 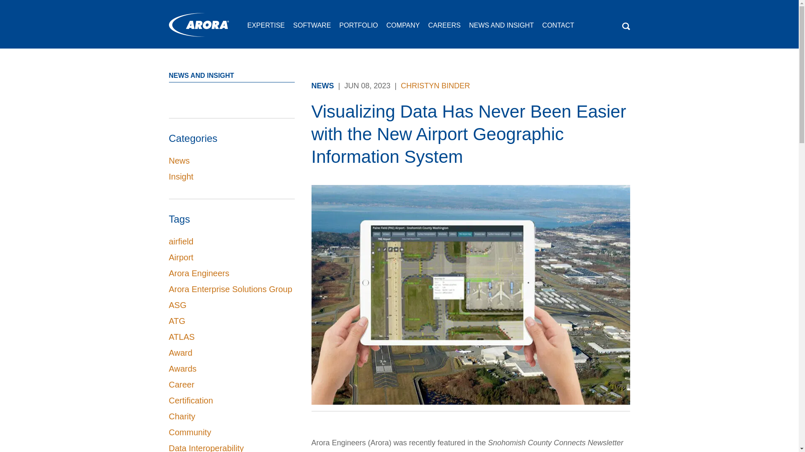 I want to click on EXPERTISE, so click(x=266, y=29).